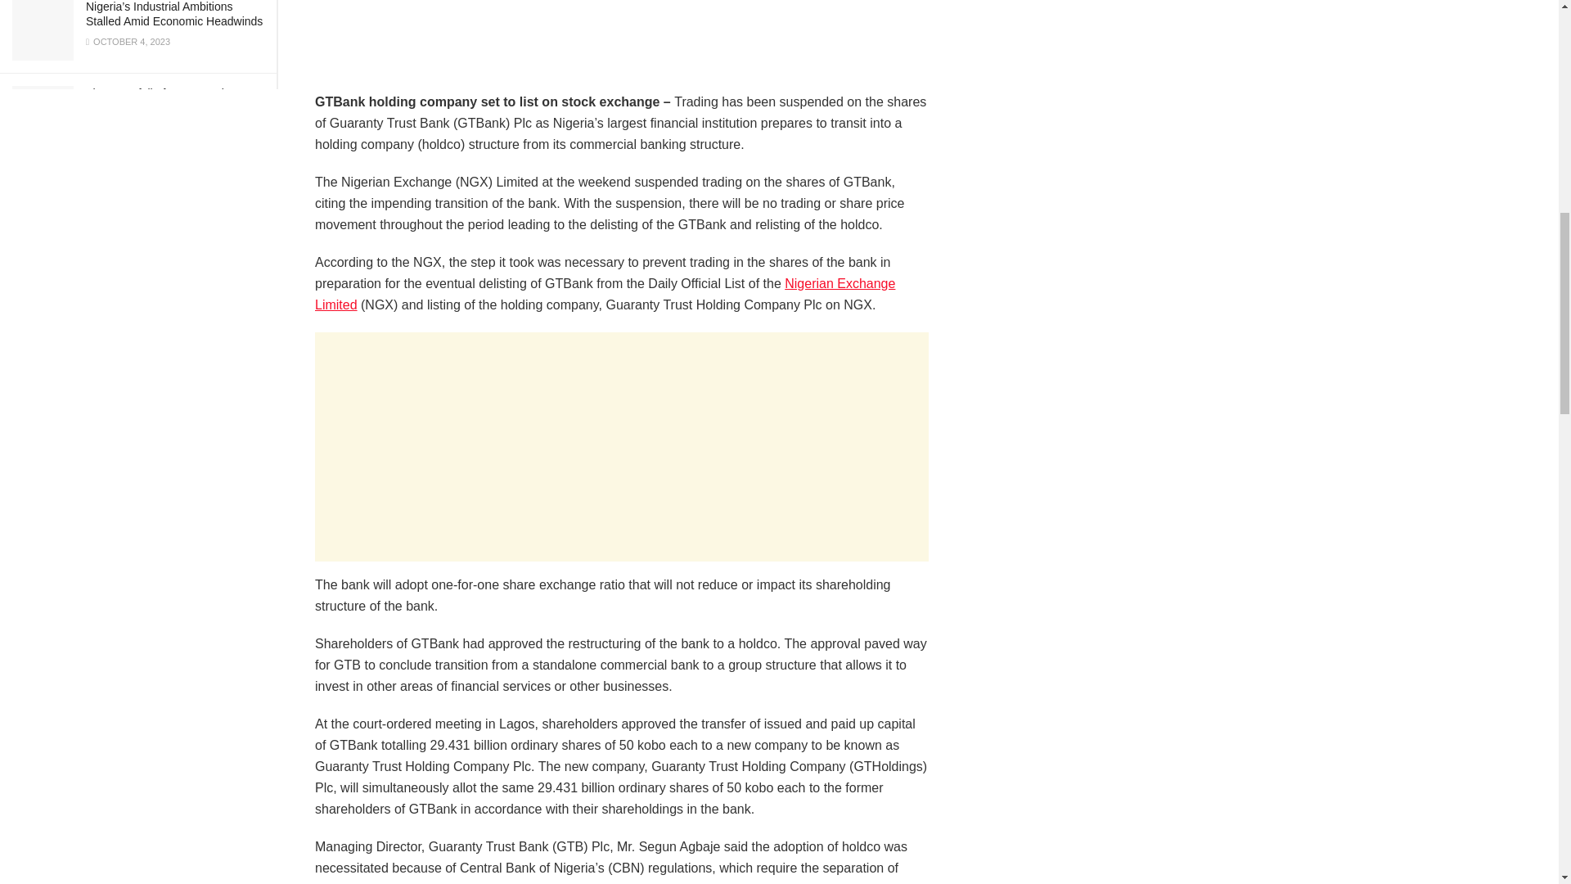  What do you see at coordinates (1105, 88) in the screenshot?
I see `Advertisement` at bounding box center [1105, 88].